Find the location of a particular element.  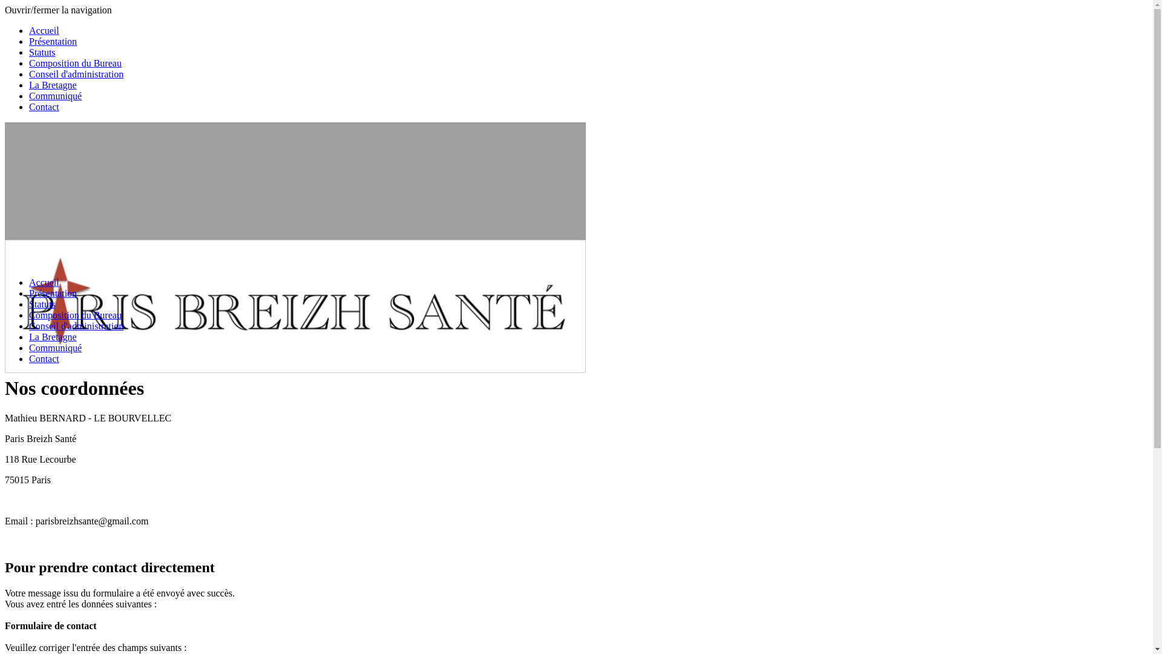

Conseil d'administration is located at coordinates (76, 74).